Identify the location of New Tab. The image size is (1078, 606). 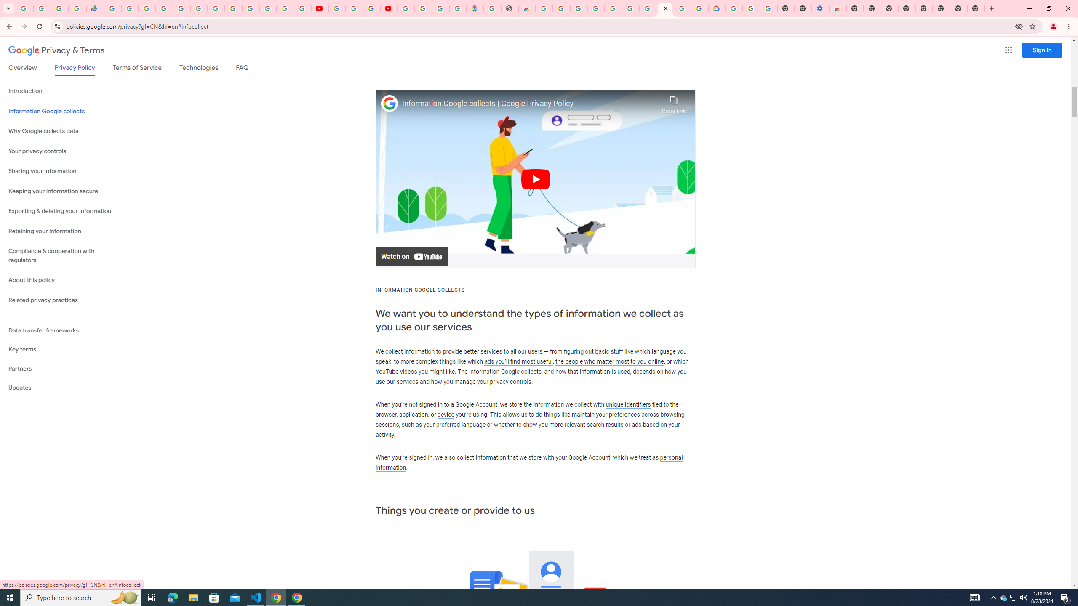
(976, 8).